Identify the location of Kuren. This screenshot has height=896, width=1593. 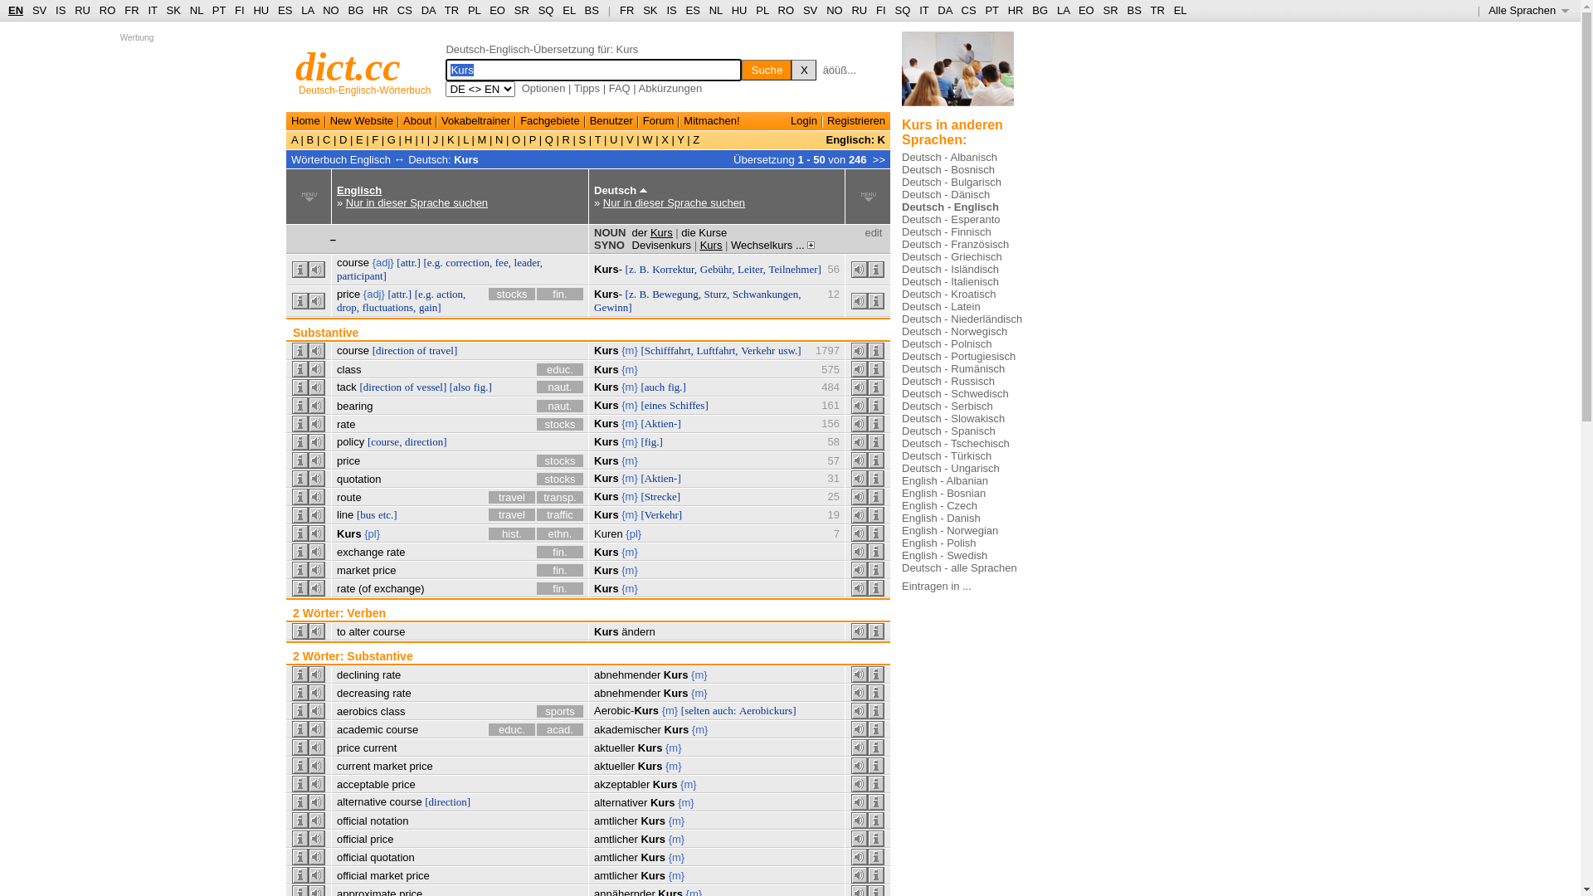
(609, 534).